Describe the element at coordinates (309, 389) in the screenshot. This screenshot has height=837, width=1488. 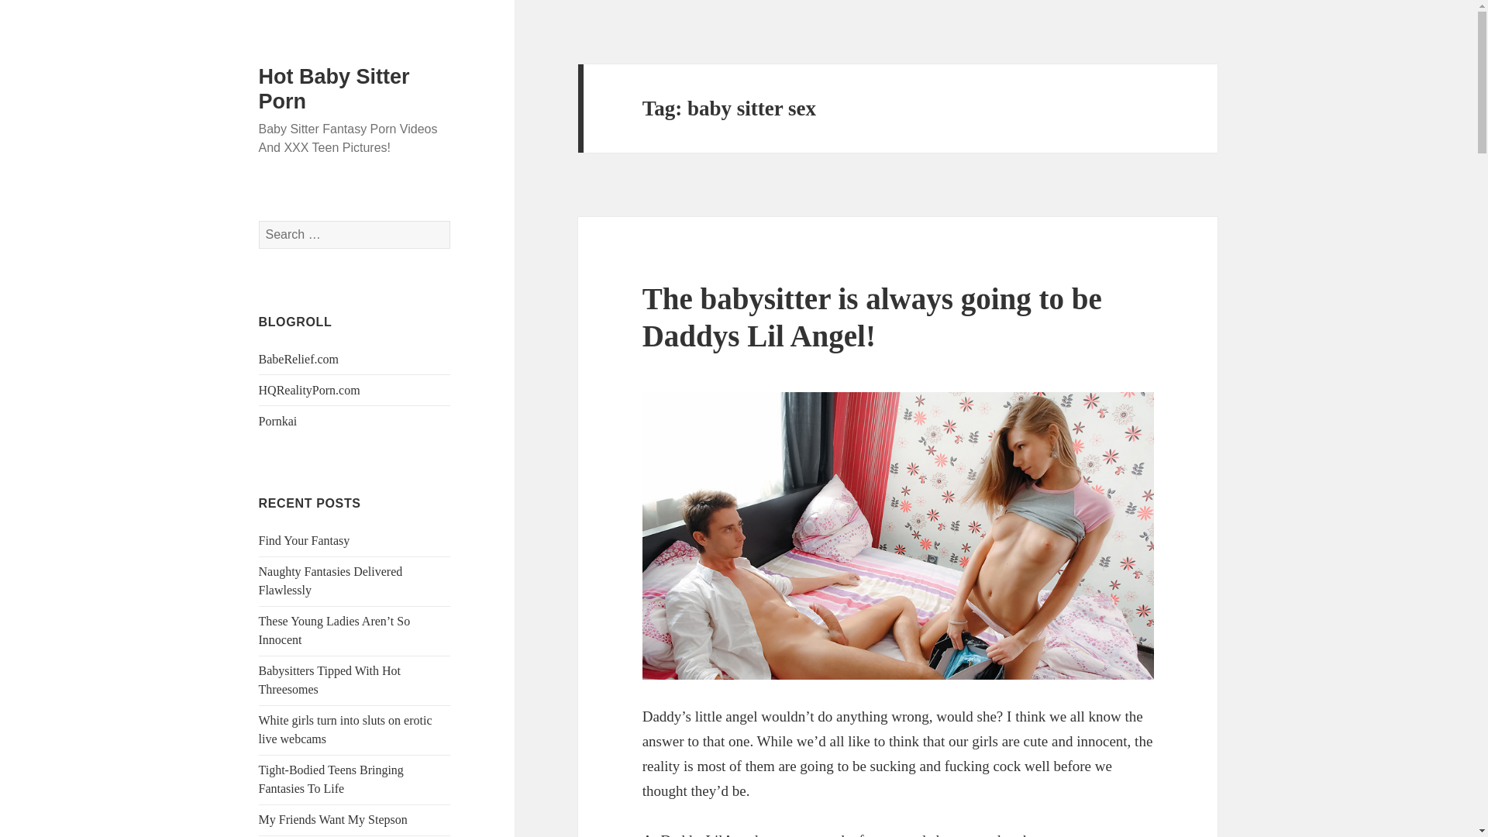
I see `HQRealityPorn.com` at that location.